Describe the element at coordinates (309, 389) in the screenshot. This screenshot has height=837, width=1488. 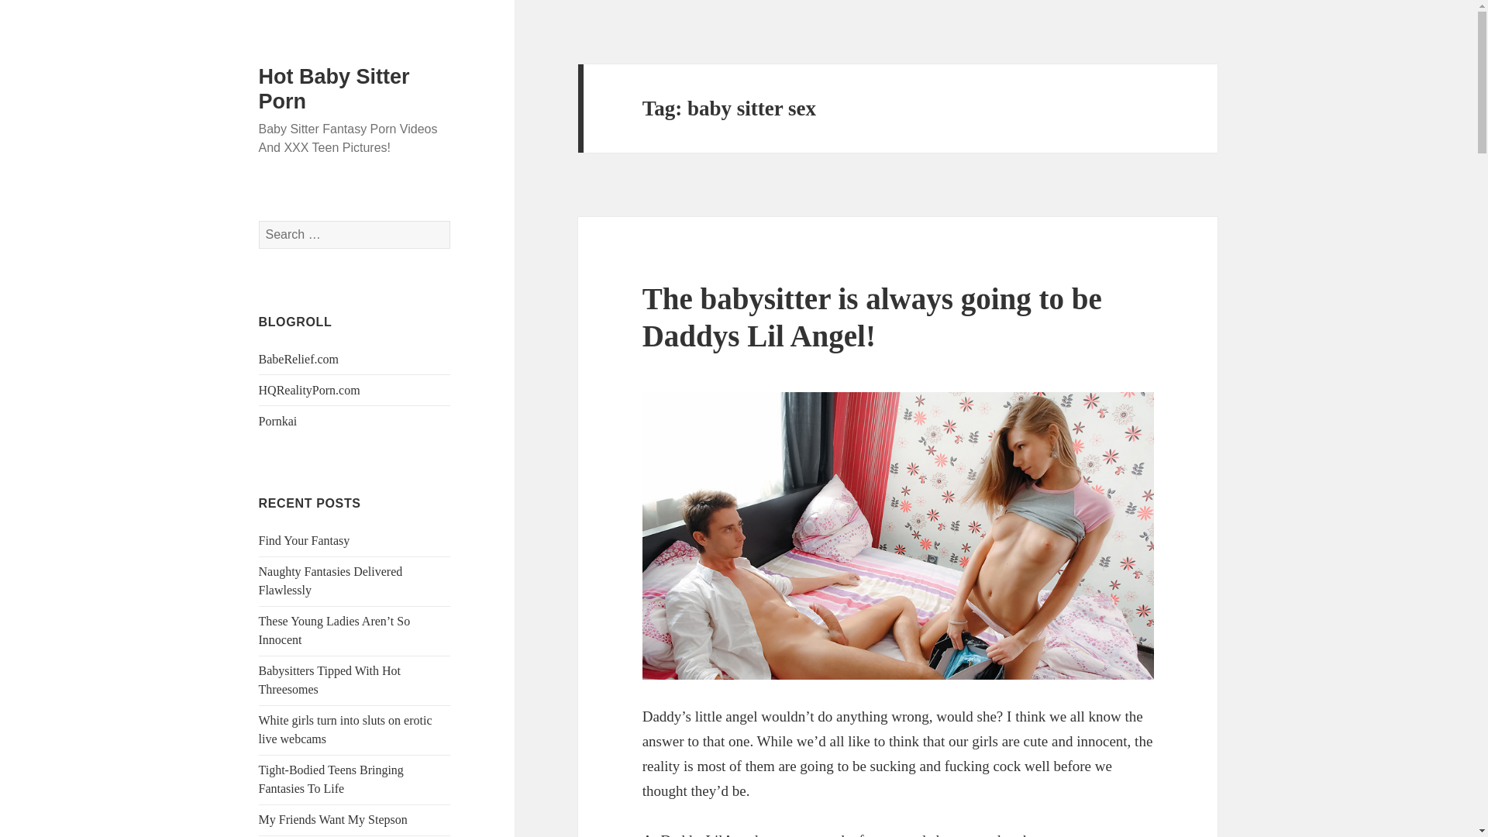
I see `HQRealityPorn.com` at that location.